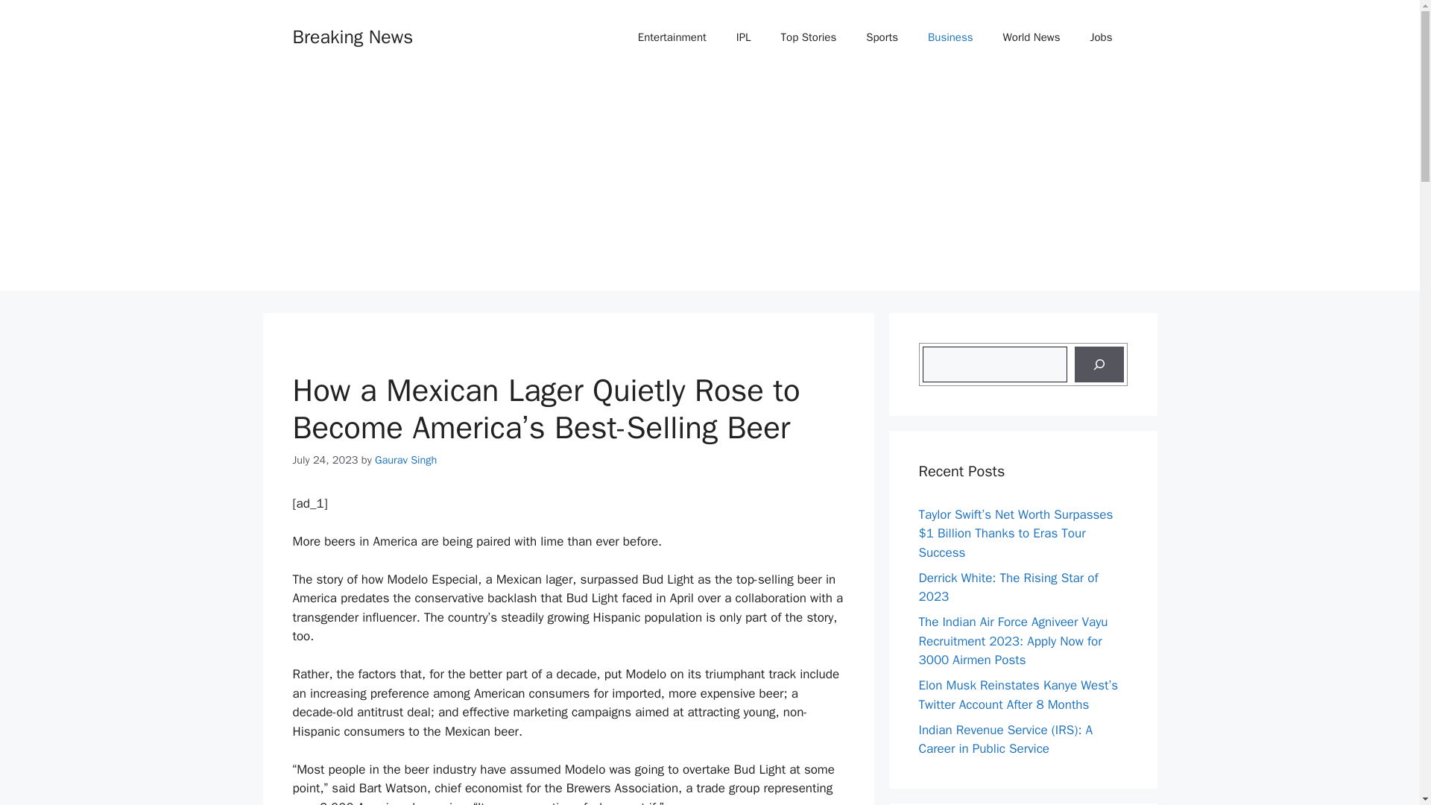 Image resolution: width=1431 pixels, height=805 pixels. I want to click on Business, so click(950, 37).